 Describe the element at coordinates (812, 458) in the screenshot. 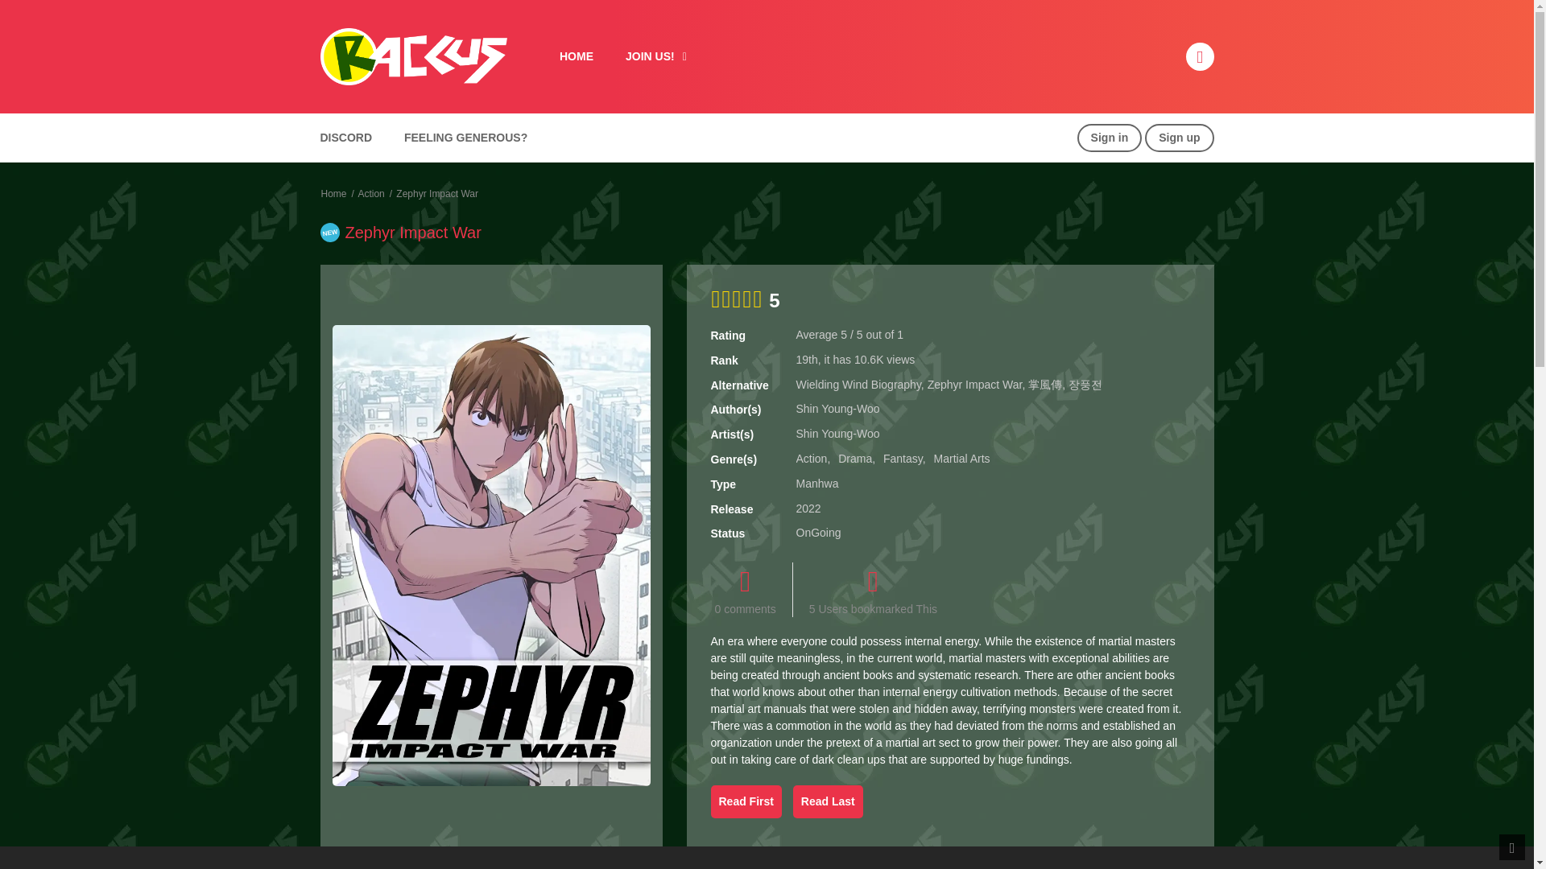

I see `Action` at that location.